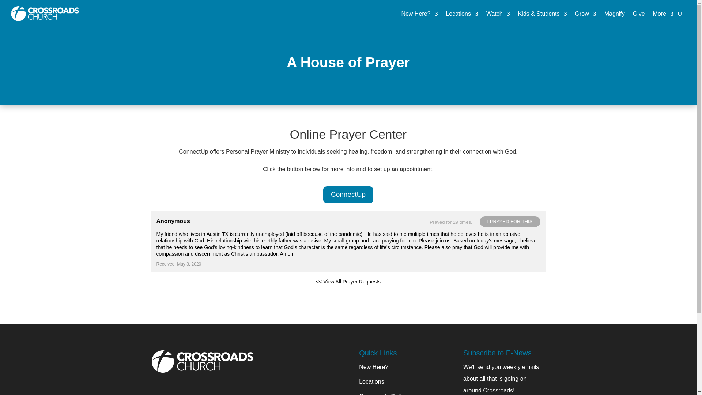  Describe the element at coordinates (419, 14) in the screenshot. I see `New Here?` at that location.